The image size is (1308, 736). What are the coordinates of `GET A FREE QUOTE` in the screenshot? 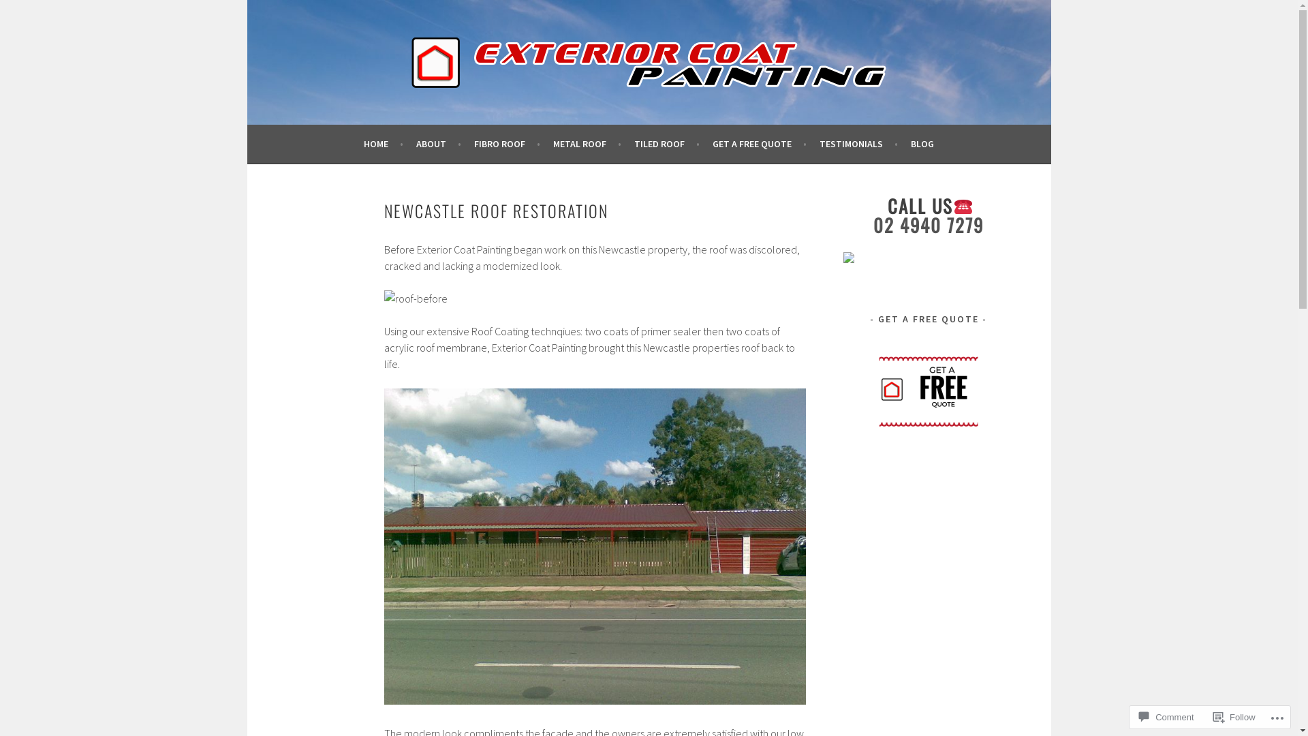 It's located at (760, 144).